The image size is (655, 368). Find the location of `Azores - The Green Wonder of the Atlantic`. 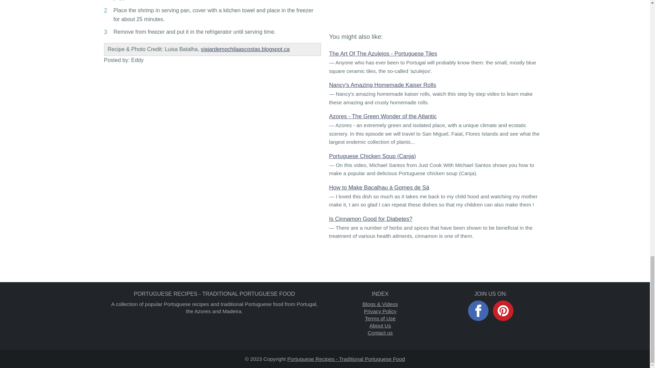

Azores - The Green Wonder of the Atlantic is located at coordinates (383, 116).